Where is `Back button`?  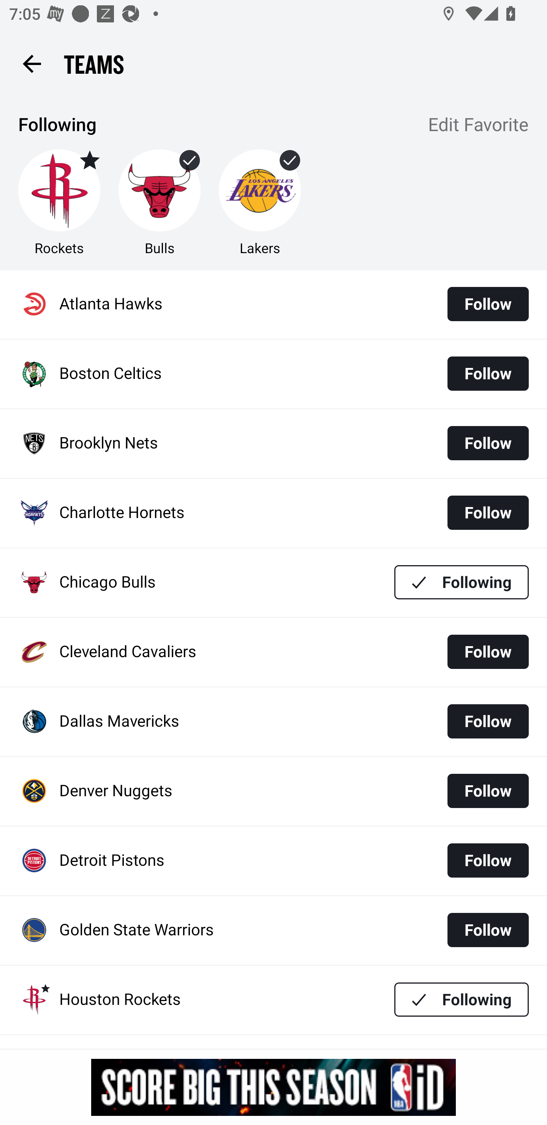
Back button is located at coordinates (32, 63).